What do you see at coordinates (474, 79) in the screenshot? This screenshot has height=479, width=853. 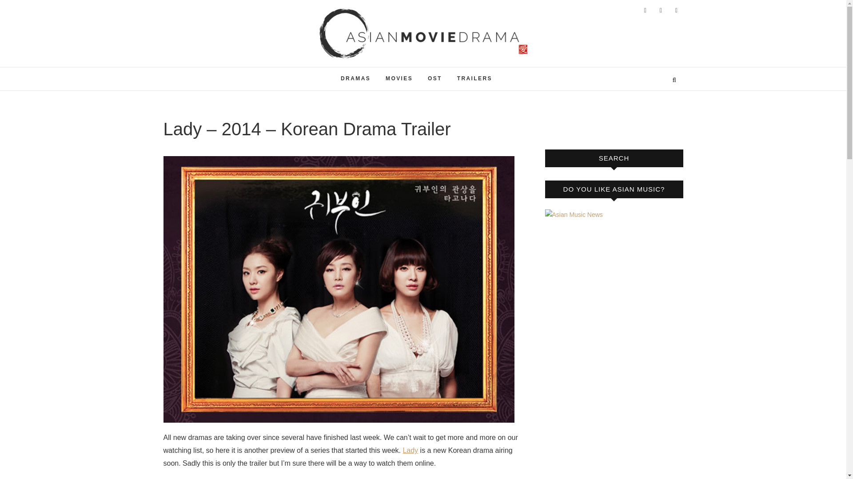 I see `Trailers` at bounding box center [474, 79].